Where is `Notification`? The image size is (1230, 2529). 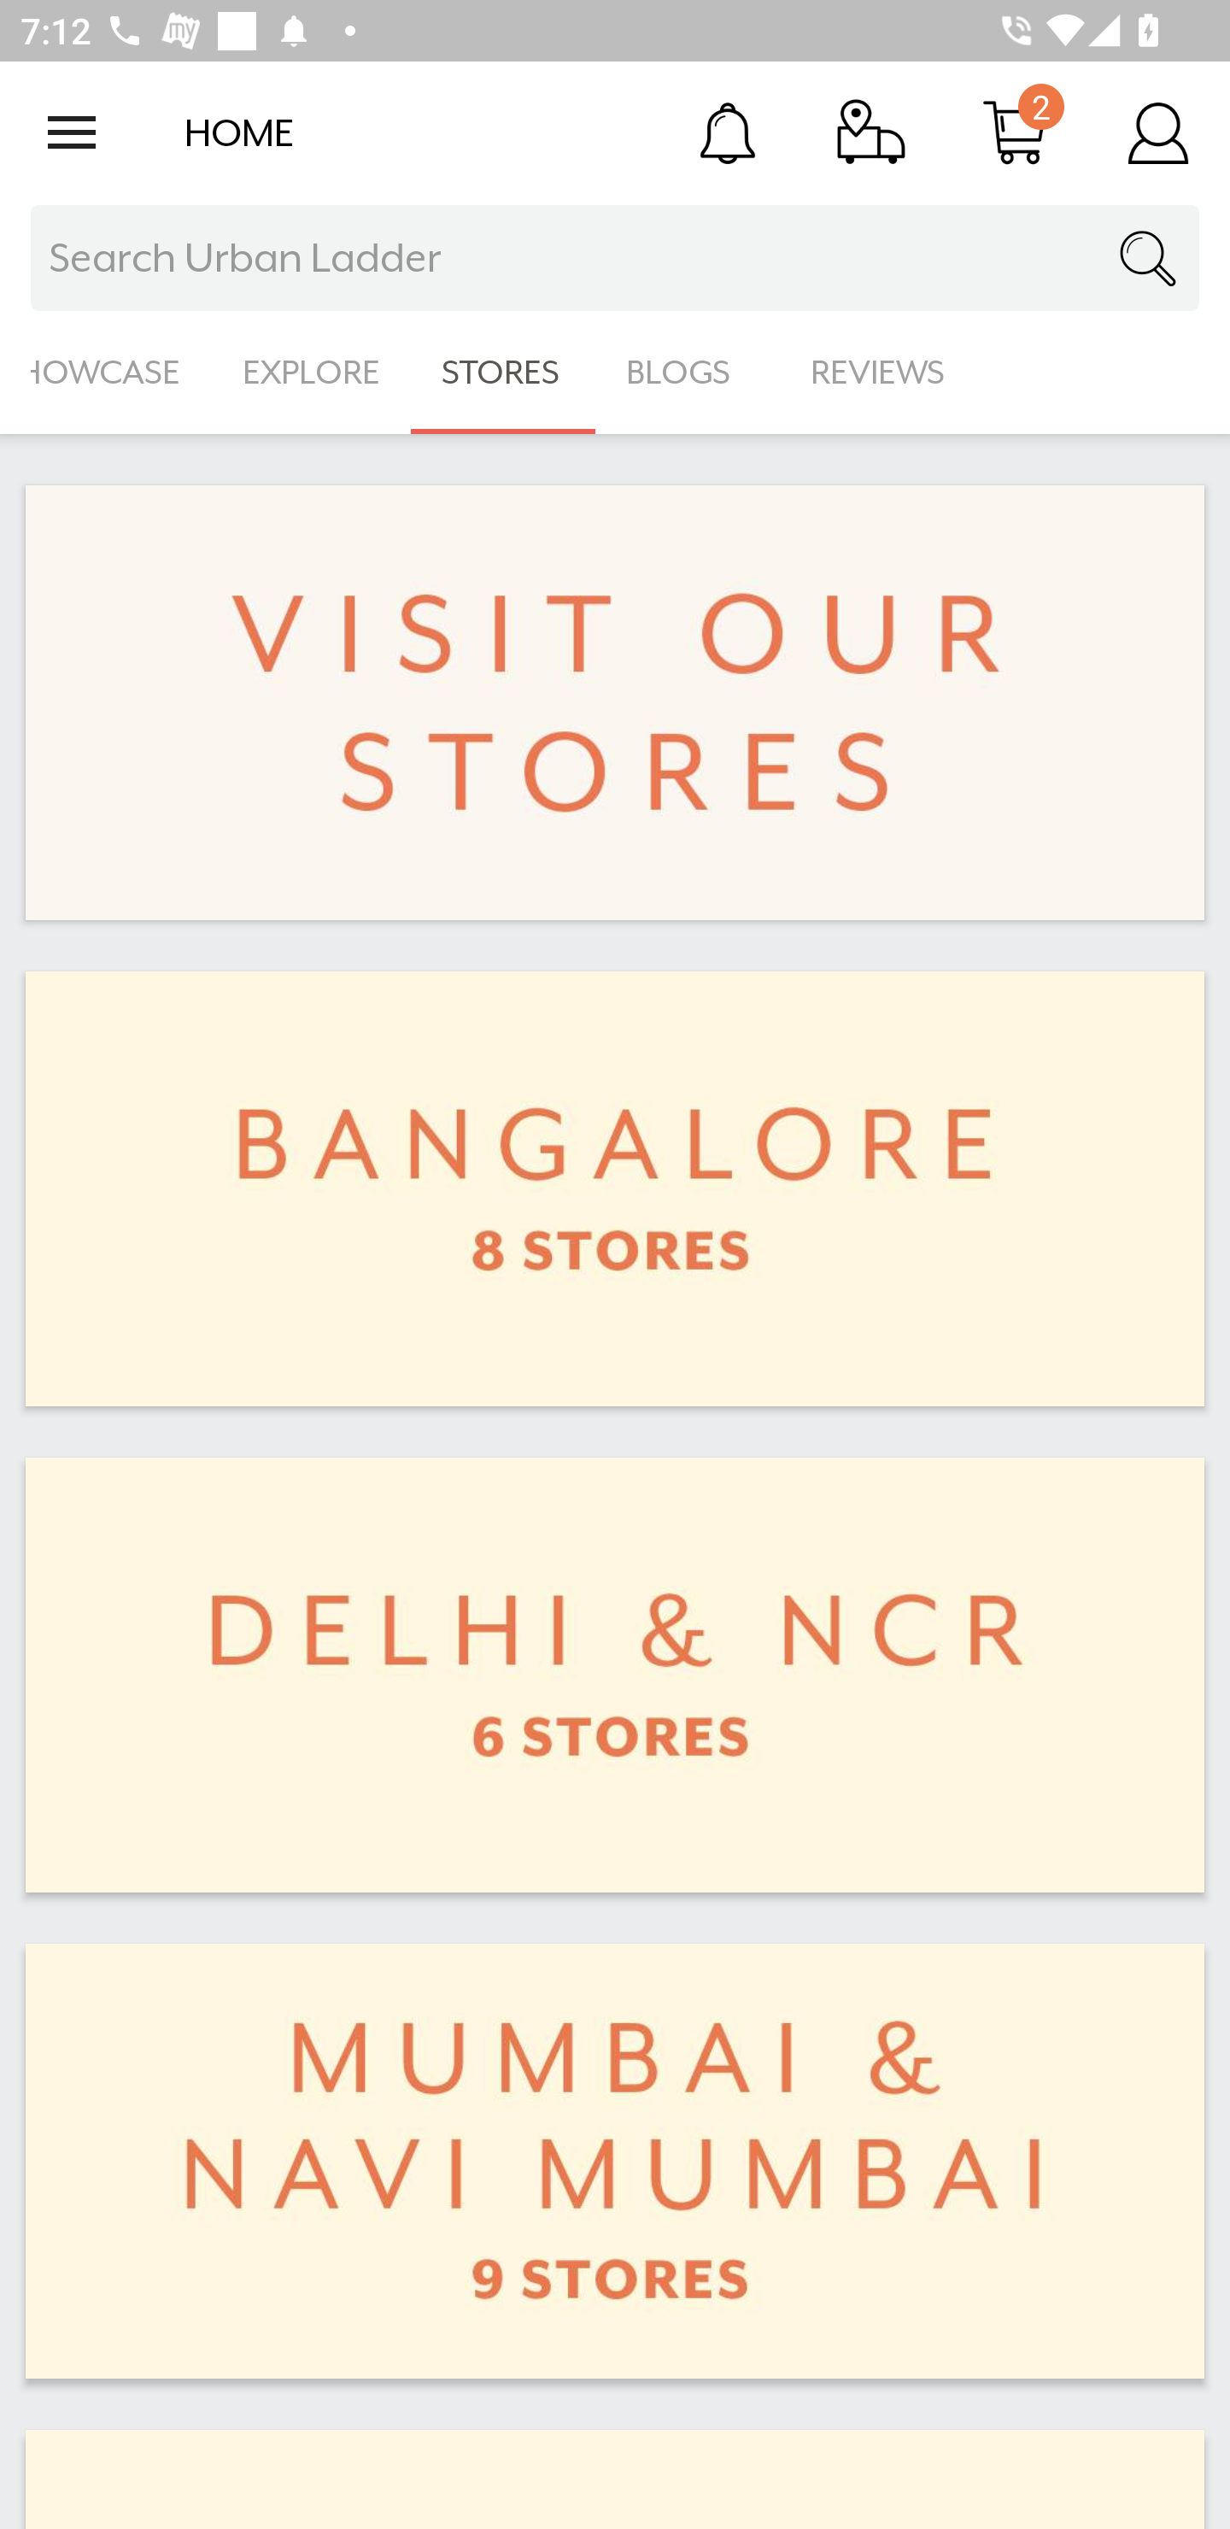 Notification is located at coordinates (728, 132).